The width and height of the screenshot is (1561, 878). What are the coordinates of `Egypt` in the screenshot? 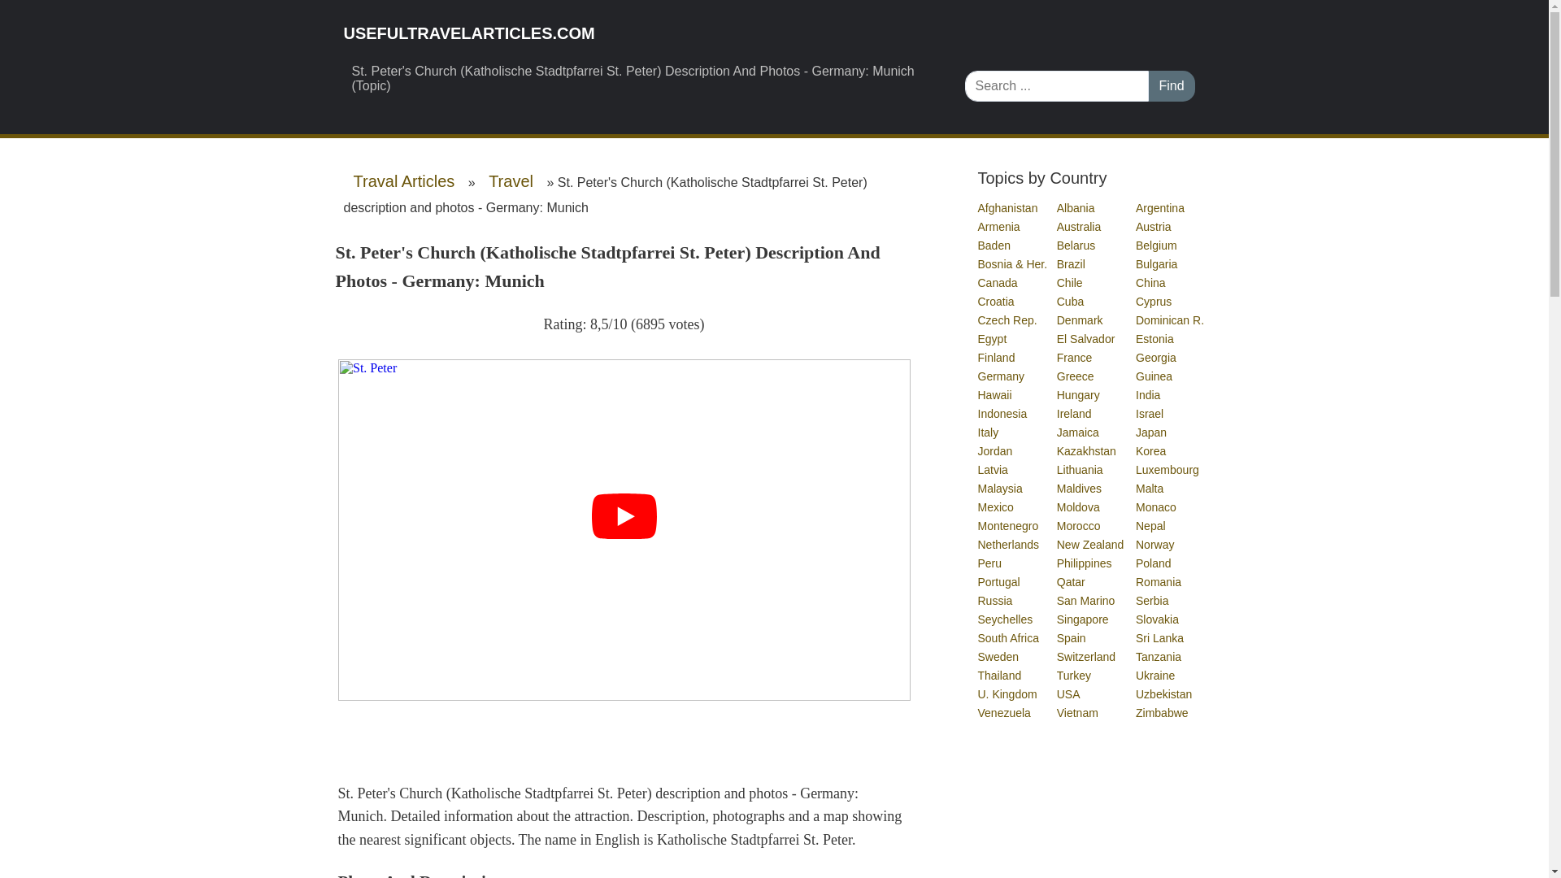 It's located at (992, 339).